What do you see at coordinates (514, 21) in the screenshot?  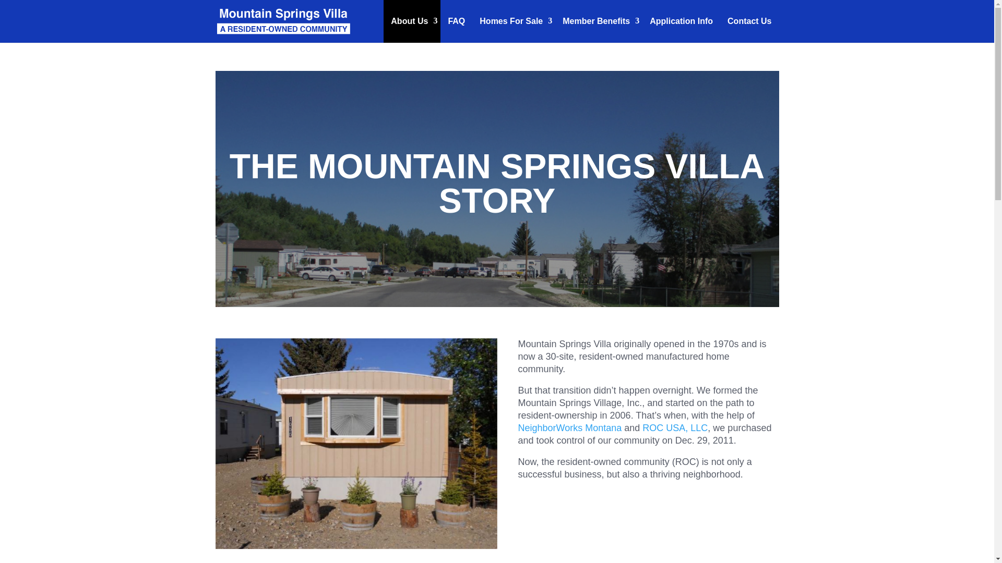 I see `Homes For Sale` at bounding box center [514, 21].